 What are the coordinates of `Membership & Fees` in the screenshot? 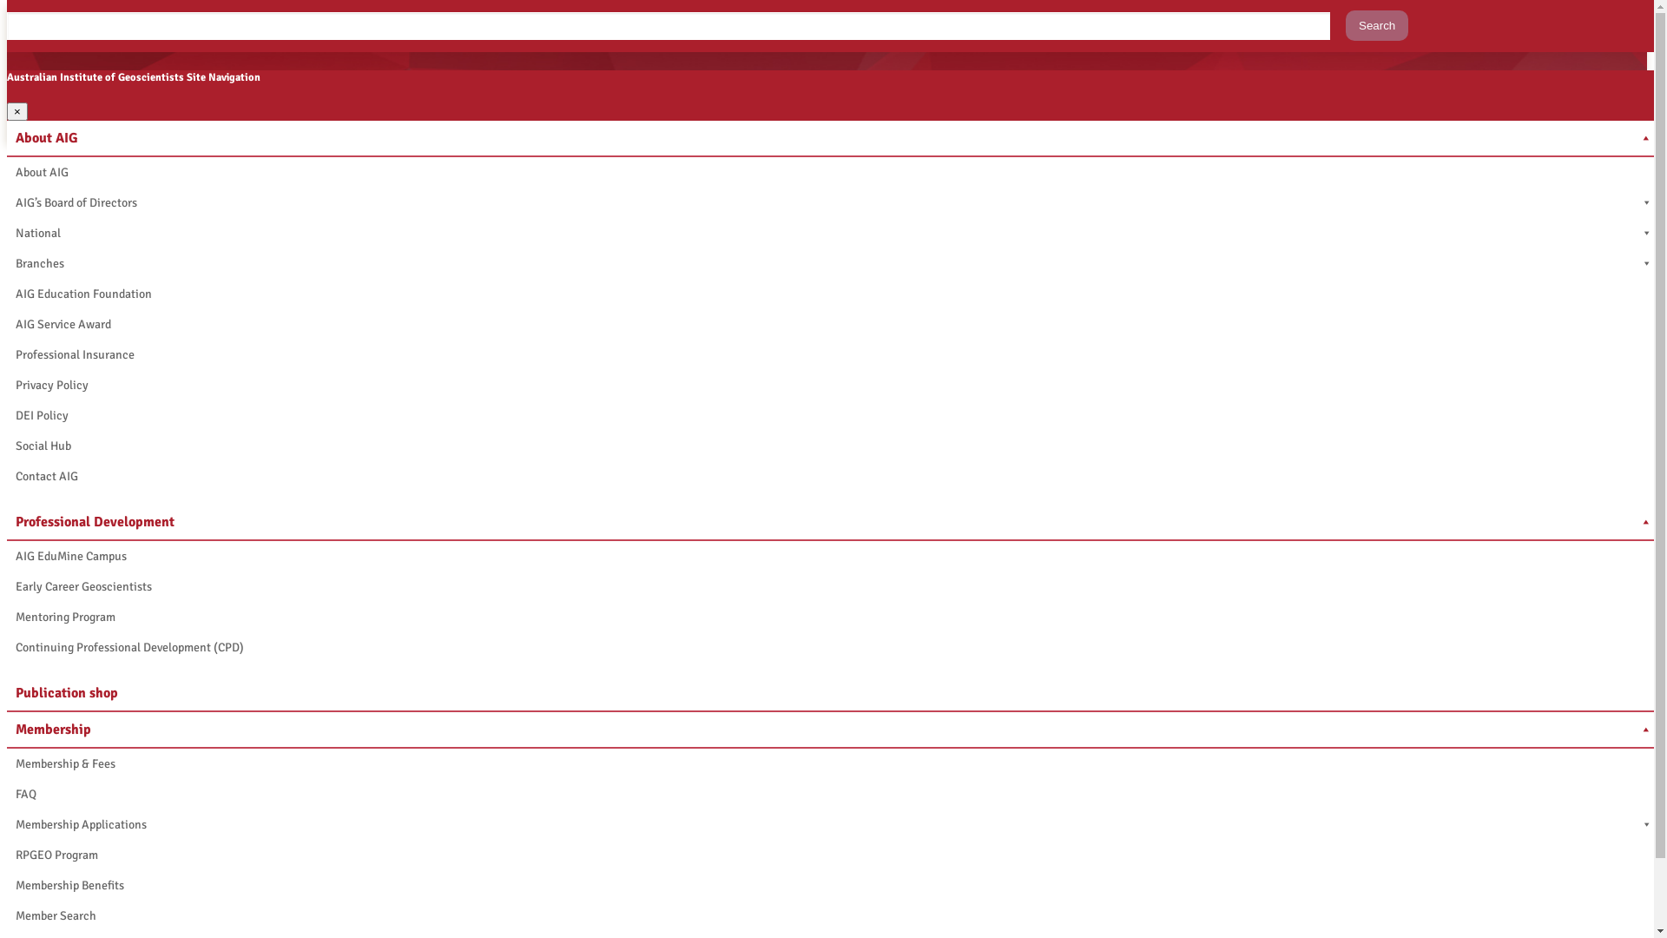 It's located at (833, 764).